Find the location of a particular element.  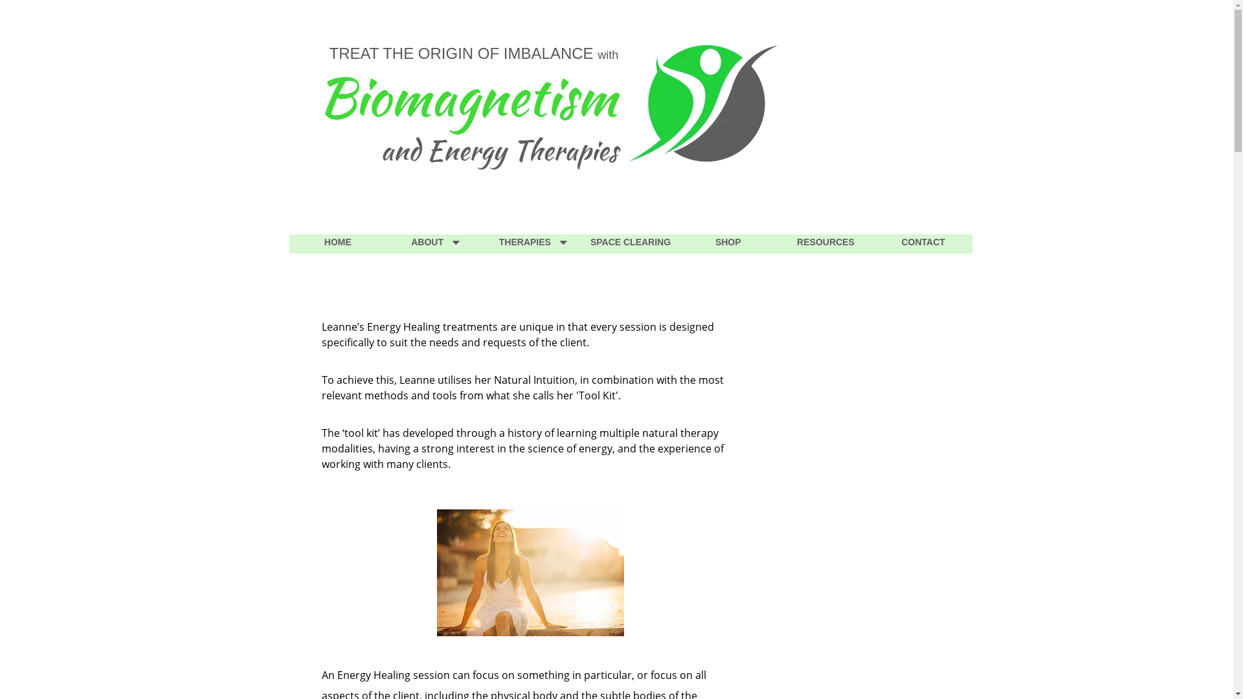

SHOP is located at coordinates (728, 244).